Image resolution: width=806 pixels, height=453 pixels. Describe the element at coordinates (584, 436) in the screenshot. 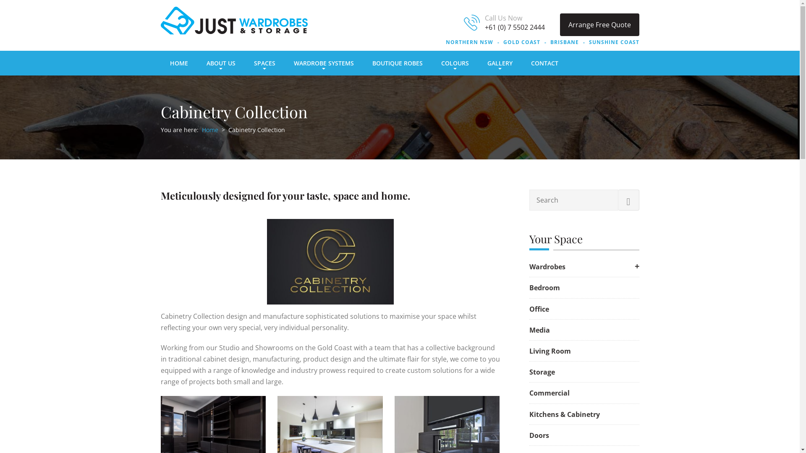

I see `Doors` at that location.